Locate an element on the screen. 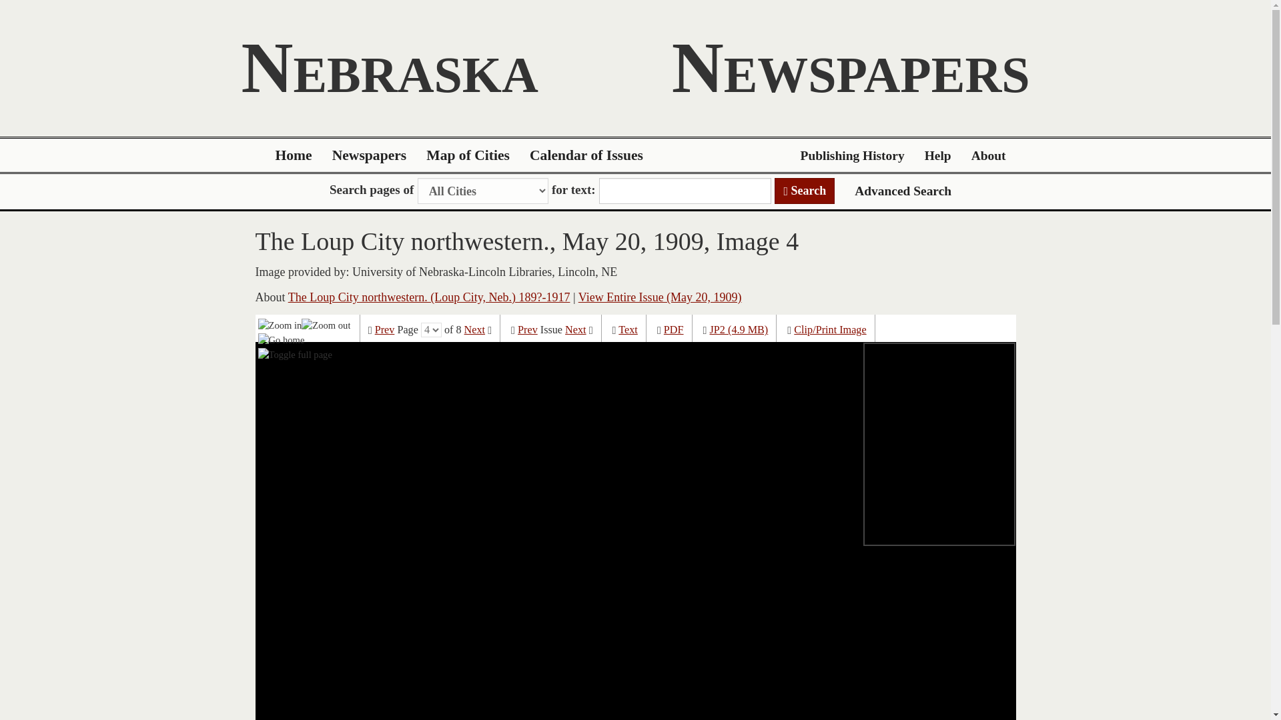 The width and height of the screenshot is (1281, 720). Map of Cities is located at coordinates (468, 155).